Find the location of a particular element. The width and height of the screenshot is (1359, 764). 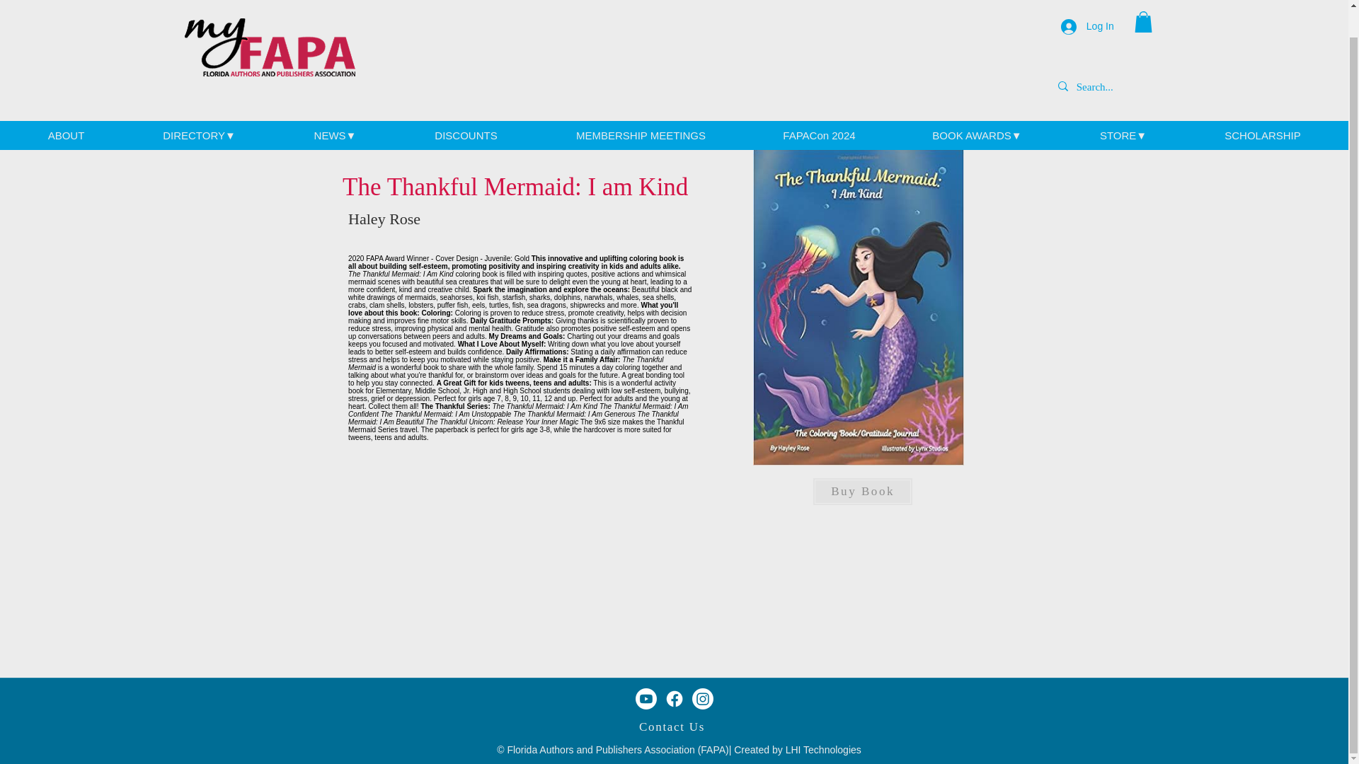

SCHOLARSHIP is located at coordinates (1263, 106).